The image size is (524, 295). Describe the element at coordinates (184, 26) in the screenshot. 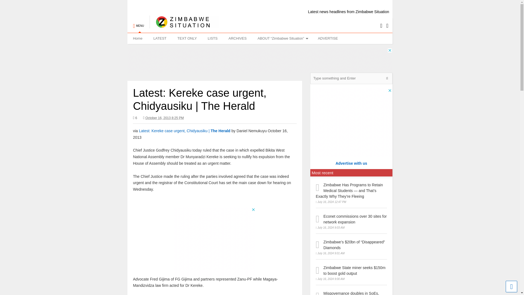

I see `Zimbabwe Situation` at that location.